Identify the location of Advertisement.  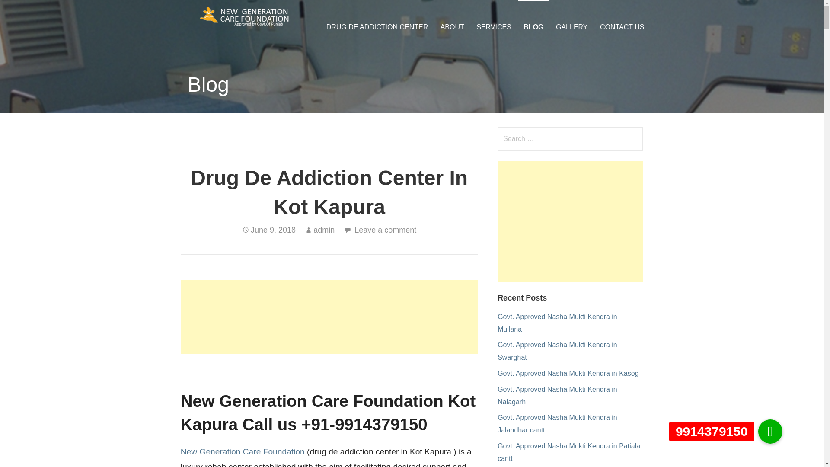
(329, 317).